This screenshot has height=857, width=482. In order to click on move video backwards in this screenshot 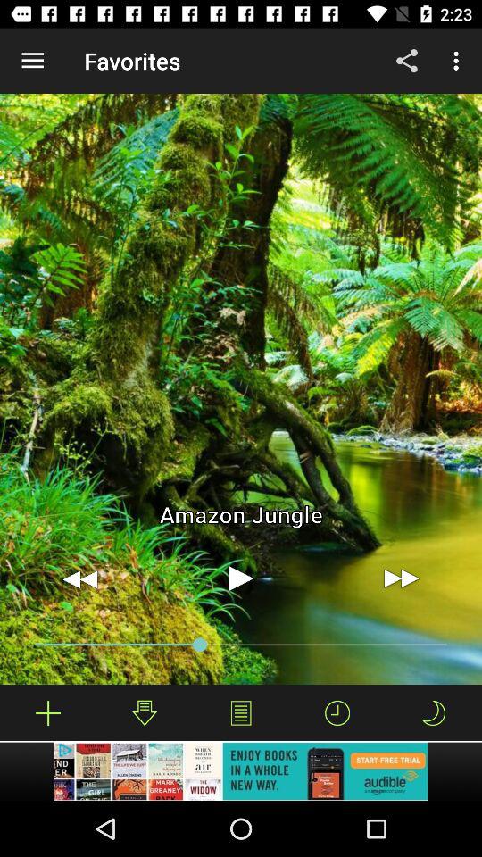, I will do `click(80, 578)`.